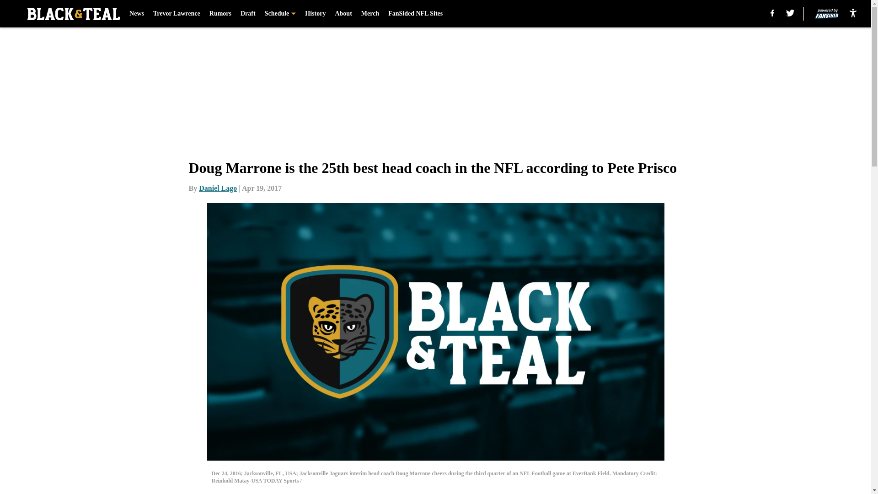  What do you see at coordinates (136, 14) in the screenshot?
I see `News` at bounding box center [136, 14].